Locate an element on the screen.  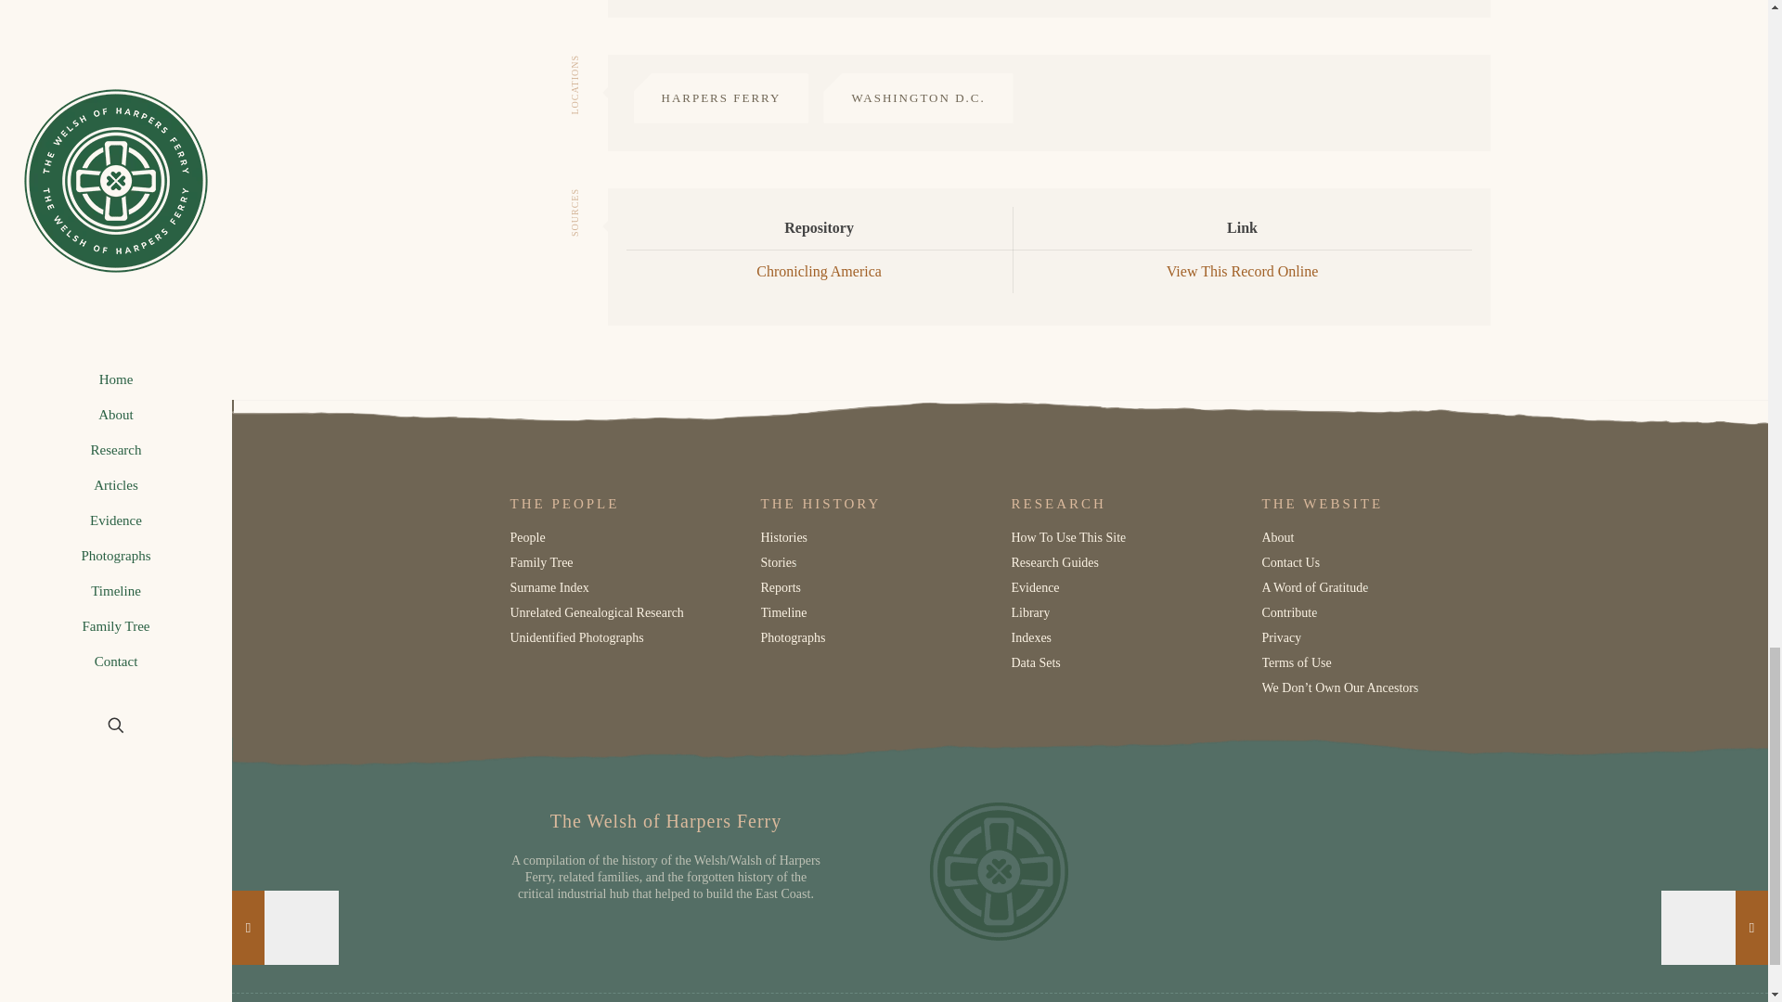
HARPERS FERRY is located at coordinates (720, 97).